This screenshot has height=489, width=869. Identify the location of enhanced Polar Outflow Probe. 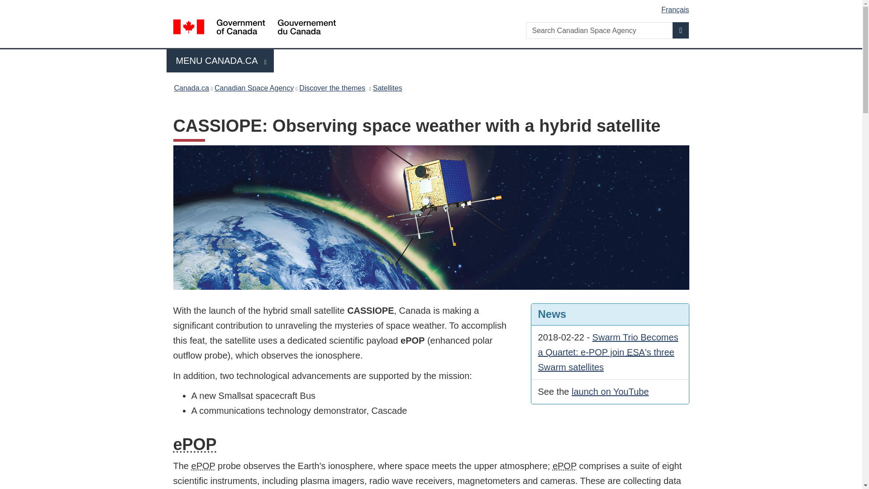
(565, 466).